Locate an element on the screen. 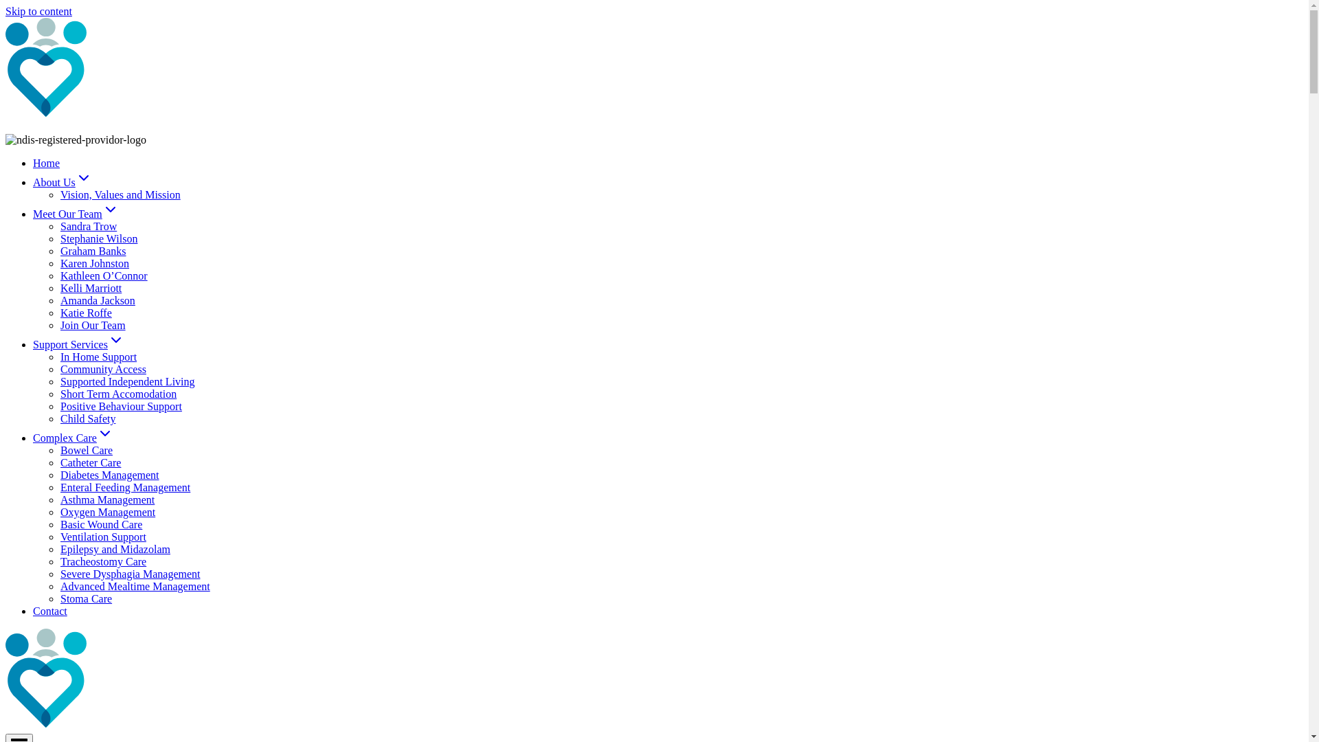 This screenshot has width=1319, height=742. Oxygen Management is located at coordinates (108, 513).